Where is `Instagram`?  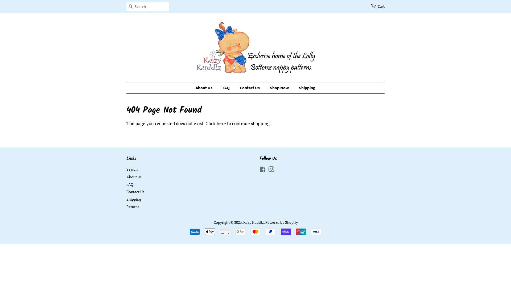
Instagram is located at coordinates (271, 170).